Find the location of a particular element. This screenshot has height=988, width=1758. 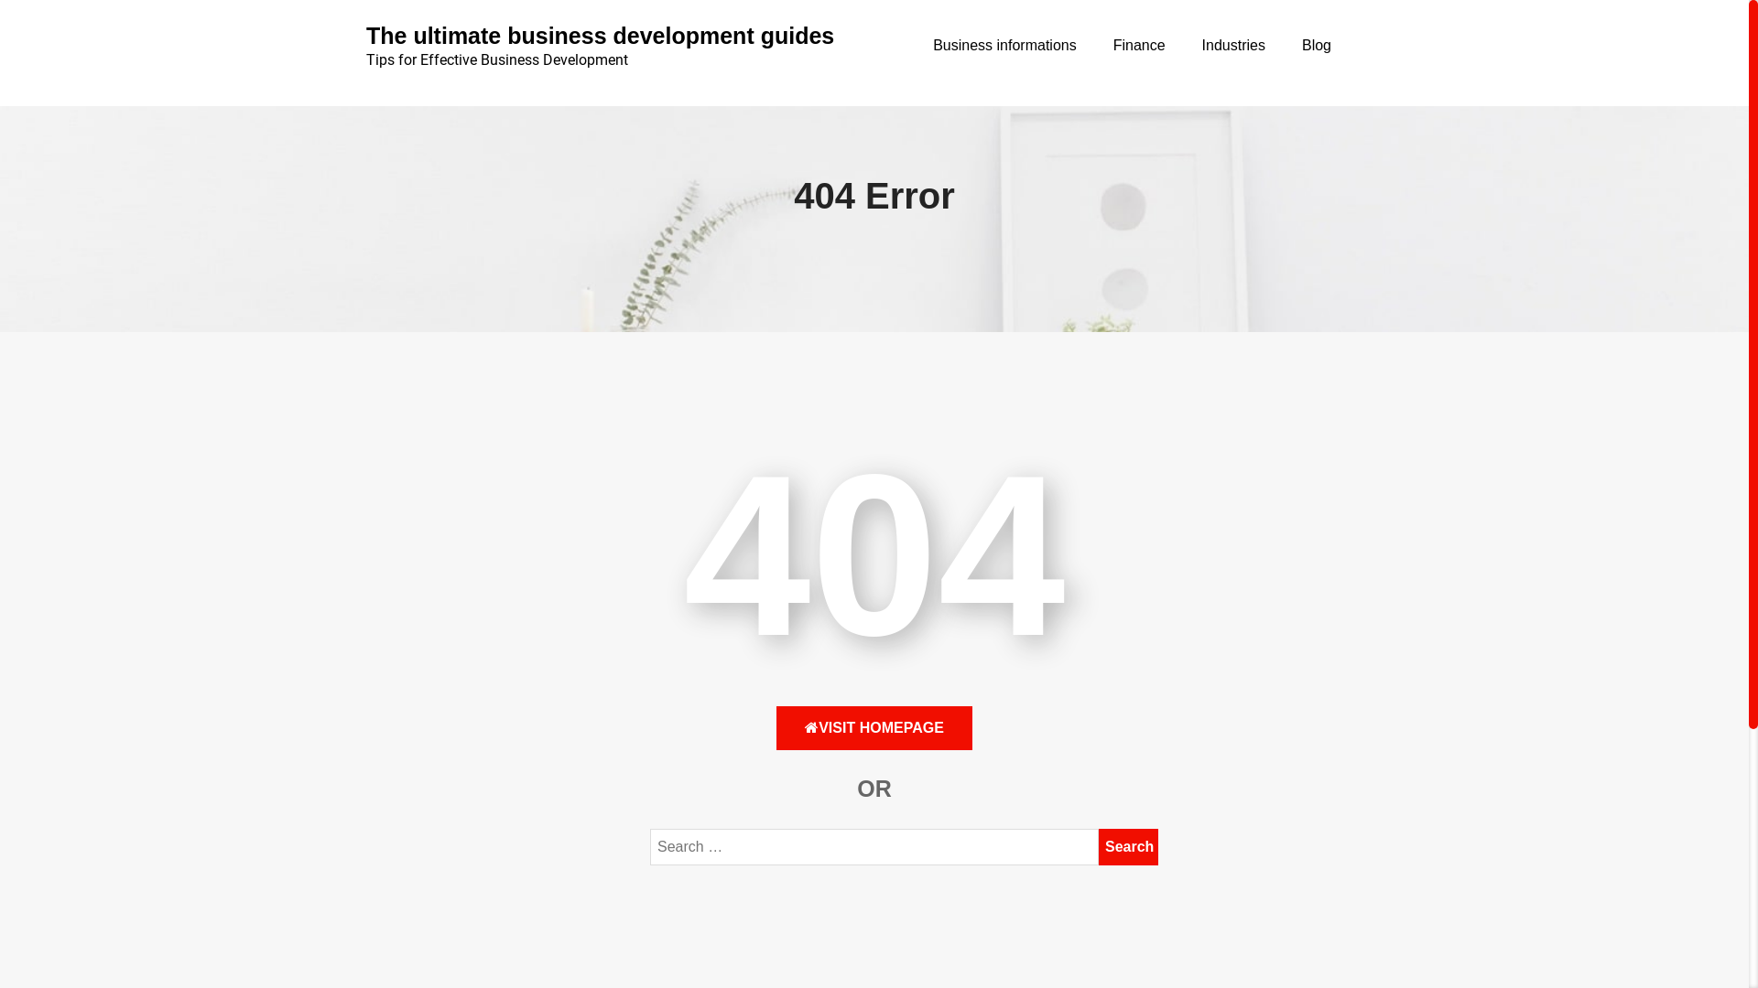

VISIT HOMEPAGE is located at coordinates (874, 728).